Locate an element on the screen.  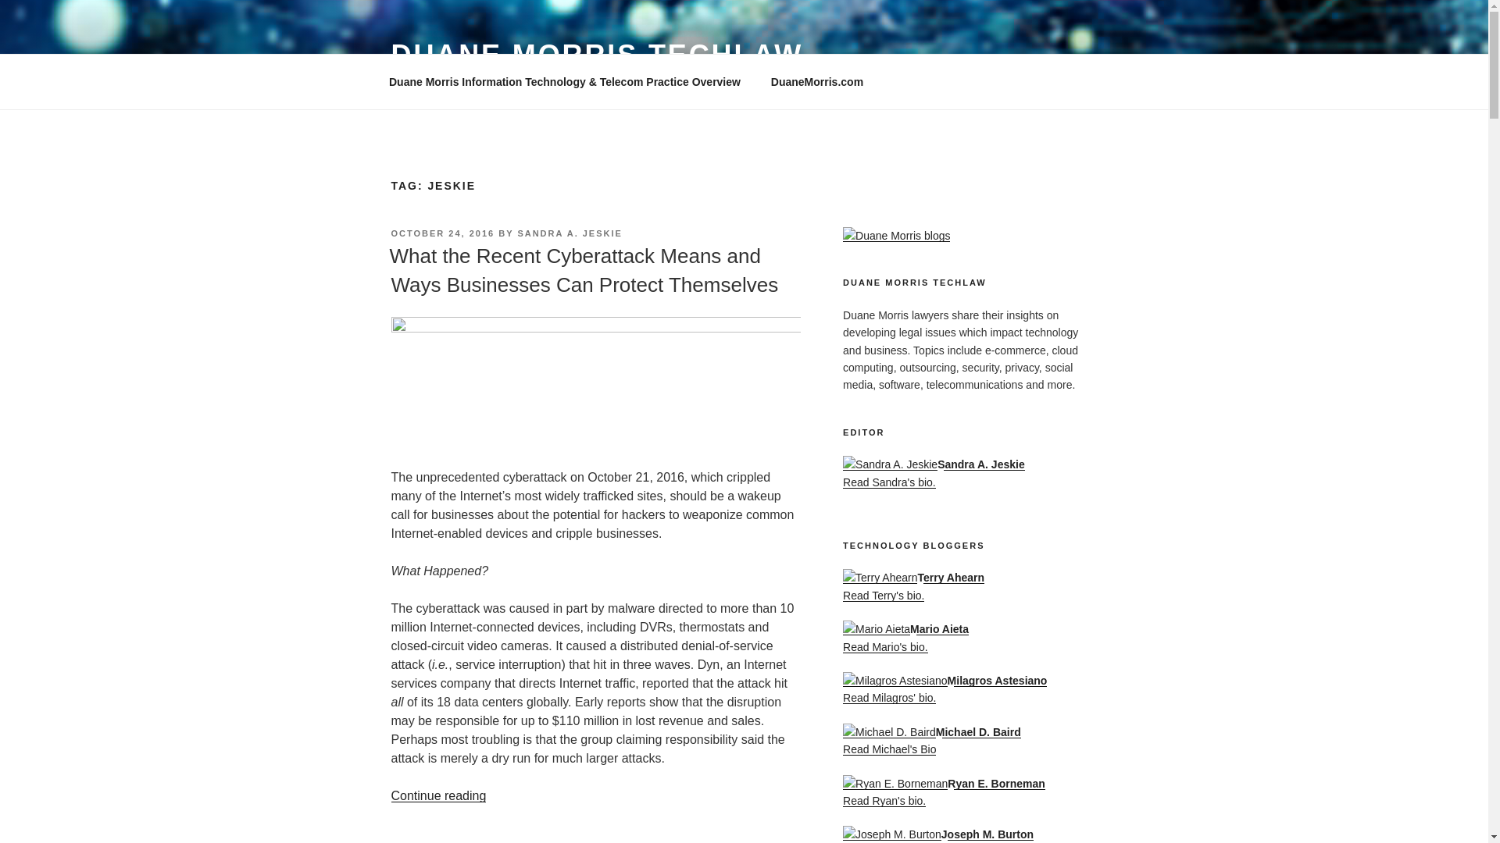
Practice overview on DuaneMorris.com is located at coordinates (564, 81).